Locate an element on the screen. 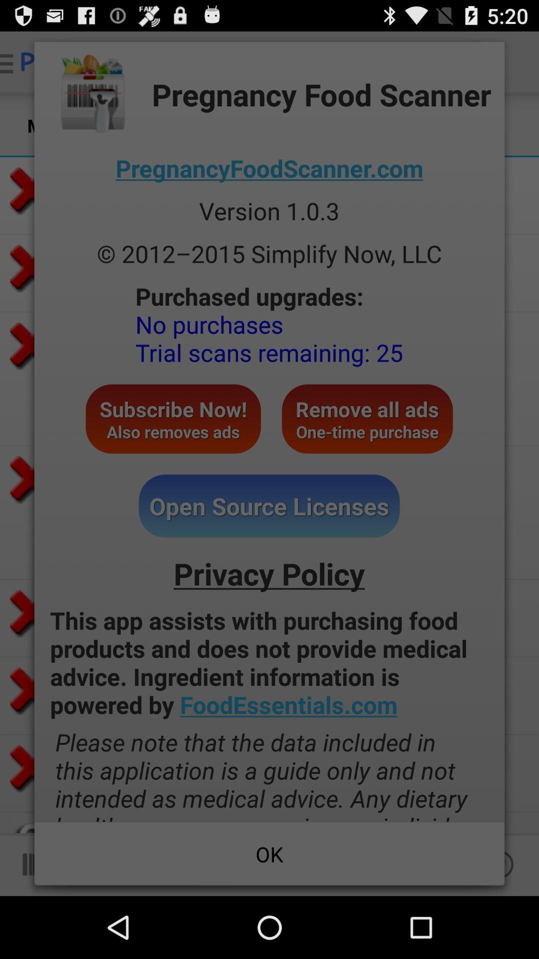  launch the item next to subscribe now also is located at coordinates (367, 419).